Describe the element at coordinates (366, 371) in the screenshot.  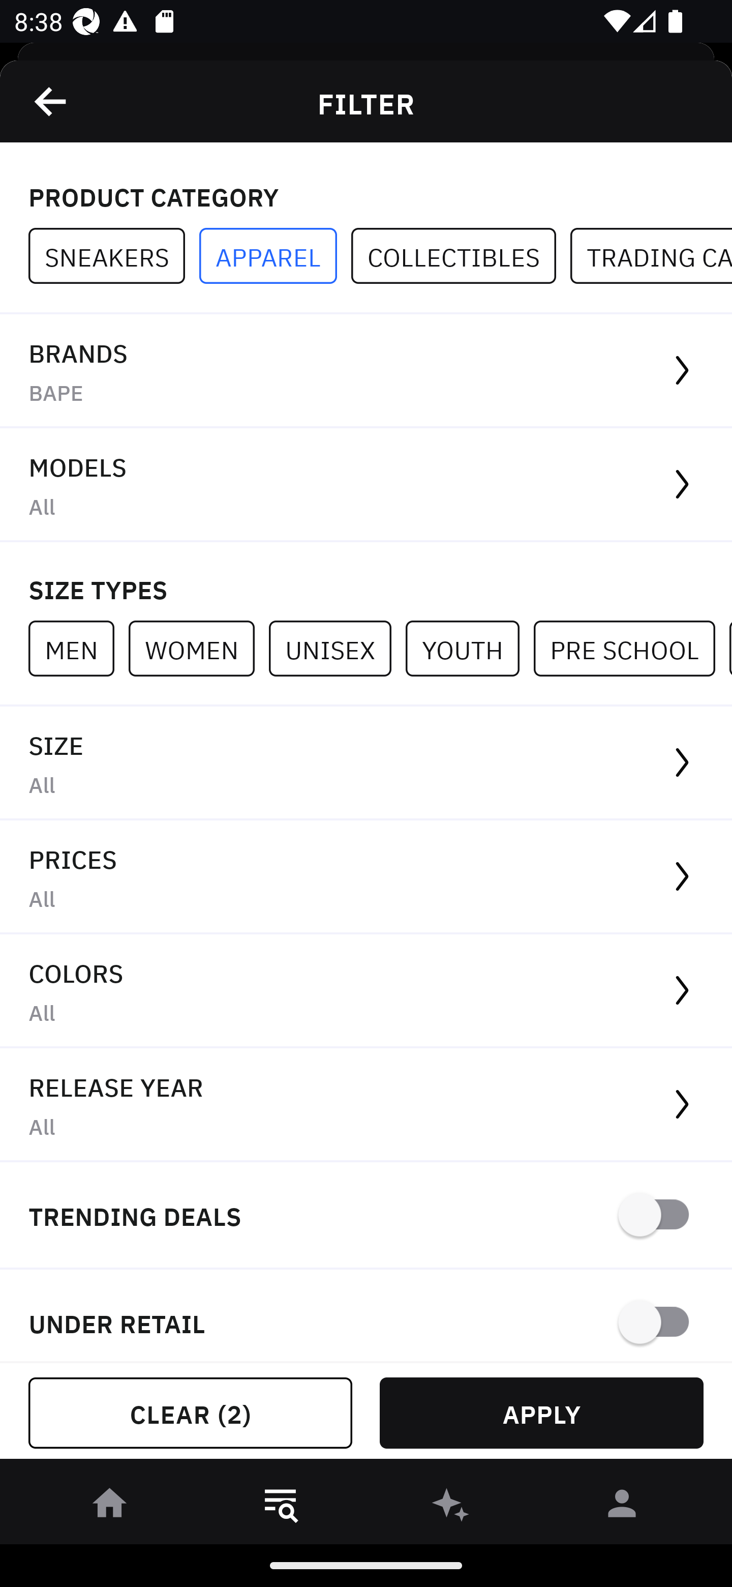
I see `BRANDS BAPE` at that location.